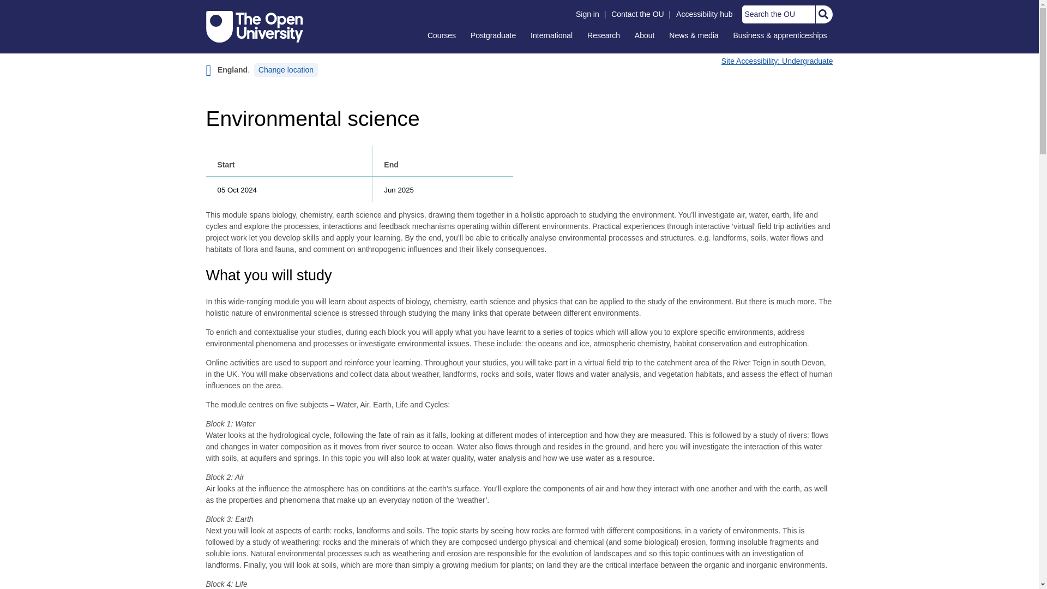  I want to click on Postgraduate, so click(493, 35).